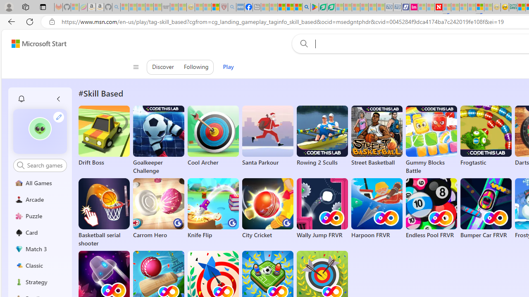  Describe the element at coordinates (59, 117) in the screenshot. I see `Class: profile-edit` at that location.